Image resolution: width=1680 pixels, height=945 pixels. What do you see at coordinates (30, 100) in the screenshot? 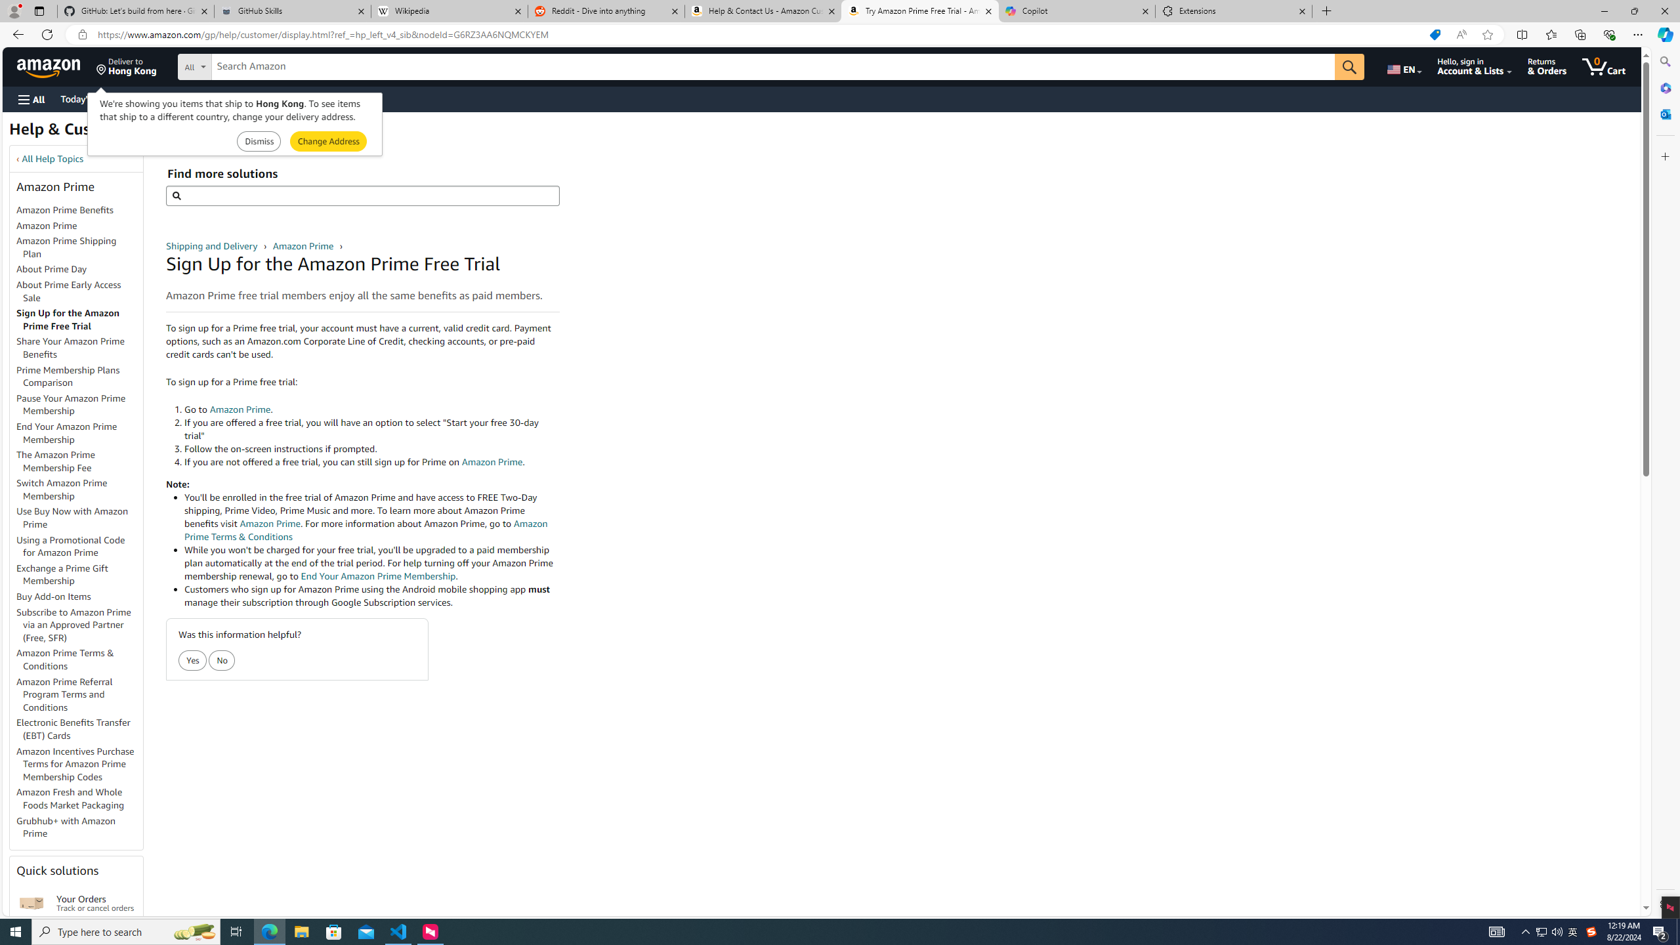
I see `Open Menu` at bounding box center [30, 100].